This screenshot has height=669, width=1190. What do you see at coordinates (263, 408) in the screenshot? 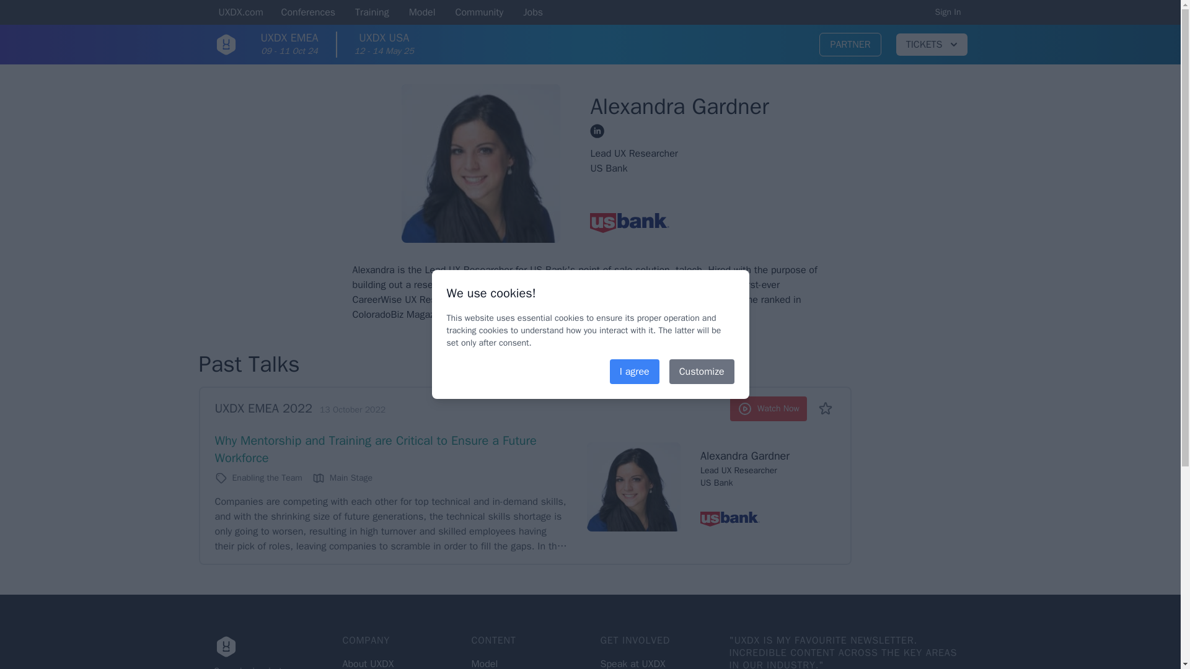
I see `UXDX EMEA 2022` at bounding box center [263, 408].